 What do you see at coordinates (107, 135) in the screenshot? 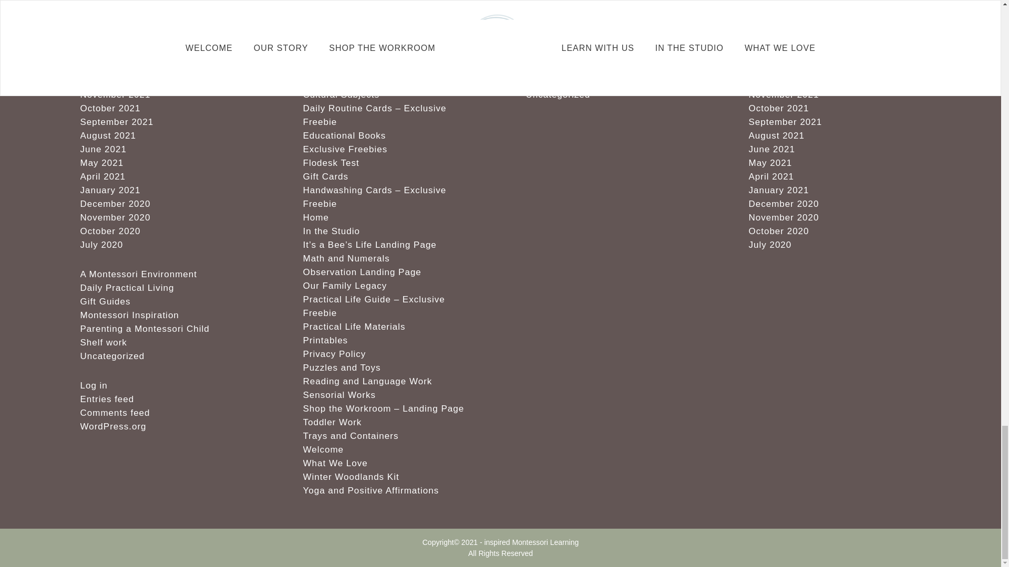
I see `August 2021` at bounding box center [107, 135].